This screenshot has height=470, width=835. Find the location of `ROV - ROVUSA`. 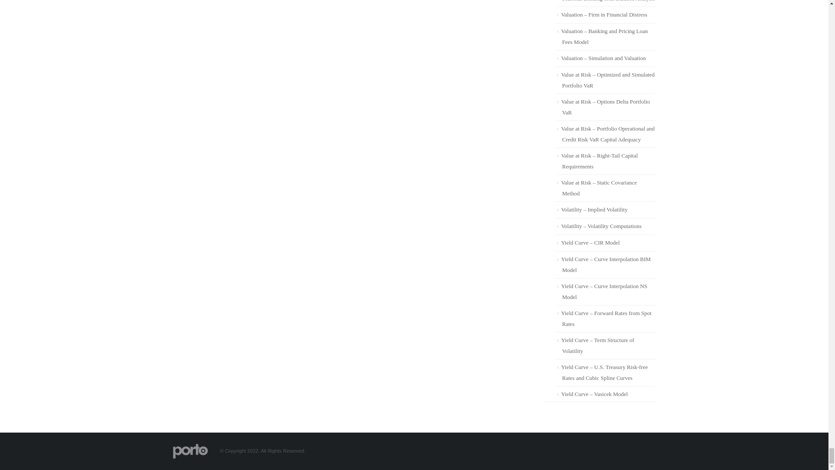

ROV - ROVUSA is located at coordinates (190, 451).